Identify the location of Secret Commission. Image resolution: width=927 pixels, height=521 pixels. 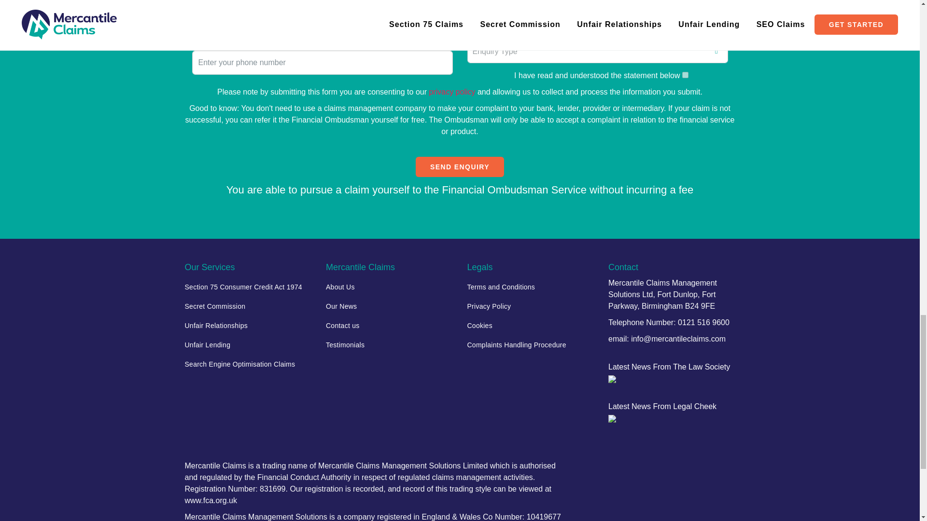
(248, 306).